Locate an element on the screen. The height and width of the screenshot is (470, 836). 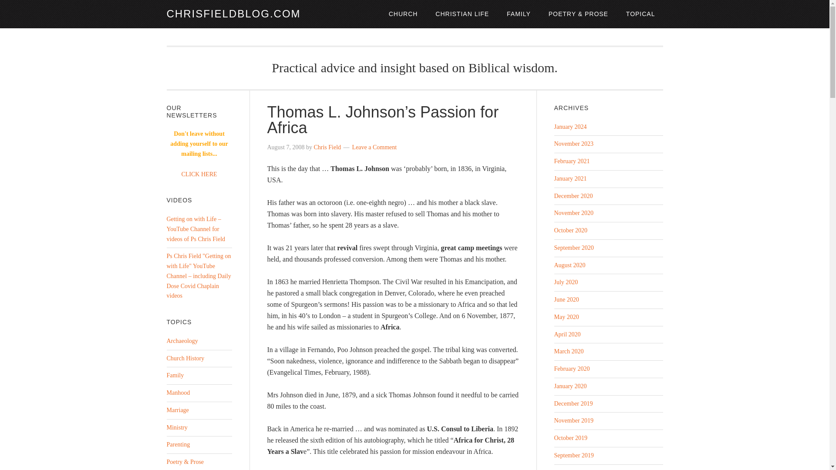
FAMILY is located at coordinates (519, 14).